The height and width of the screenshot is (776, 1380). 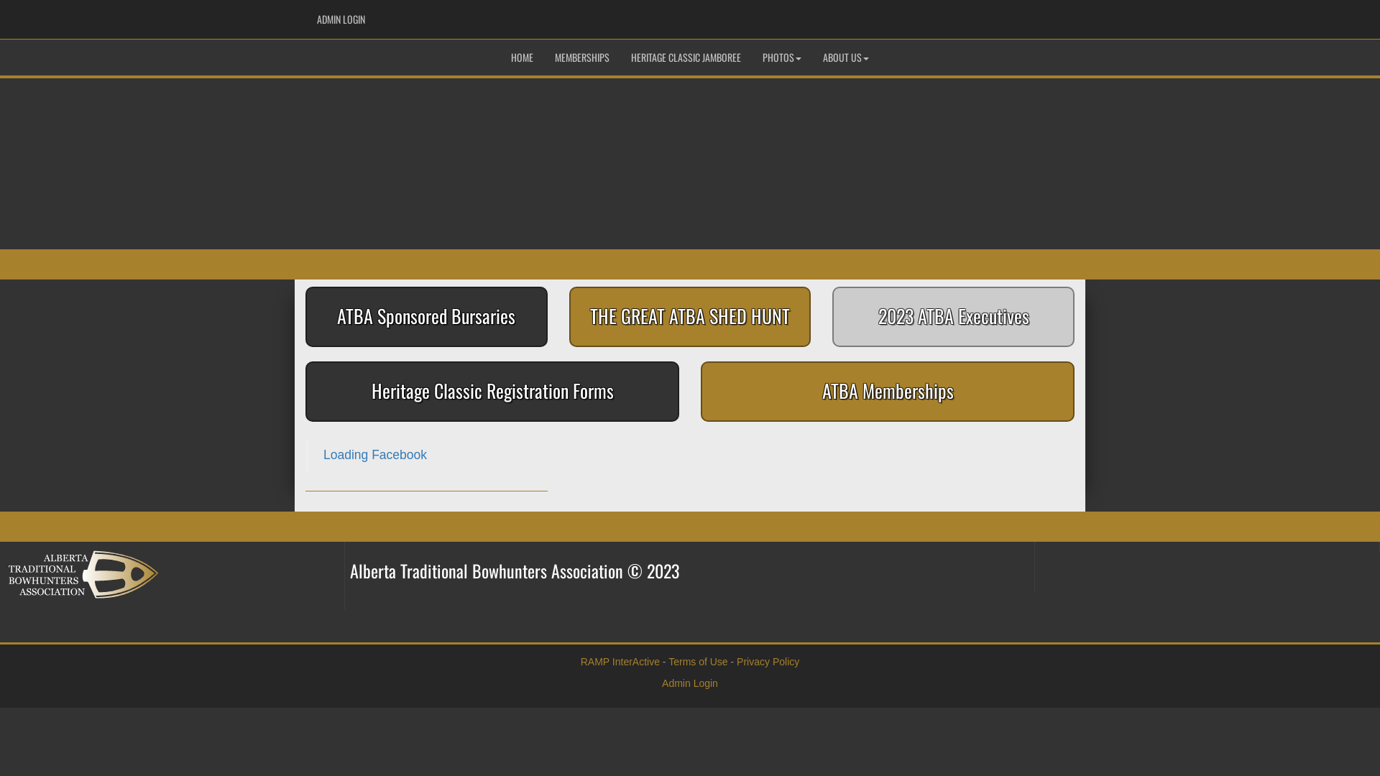 I want to click on THE GREAT ATBA SHED HUNT, so click(x=690, y=317).